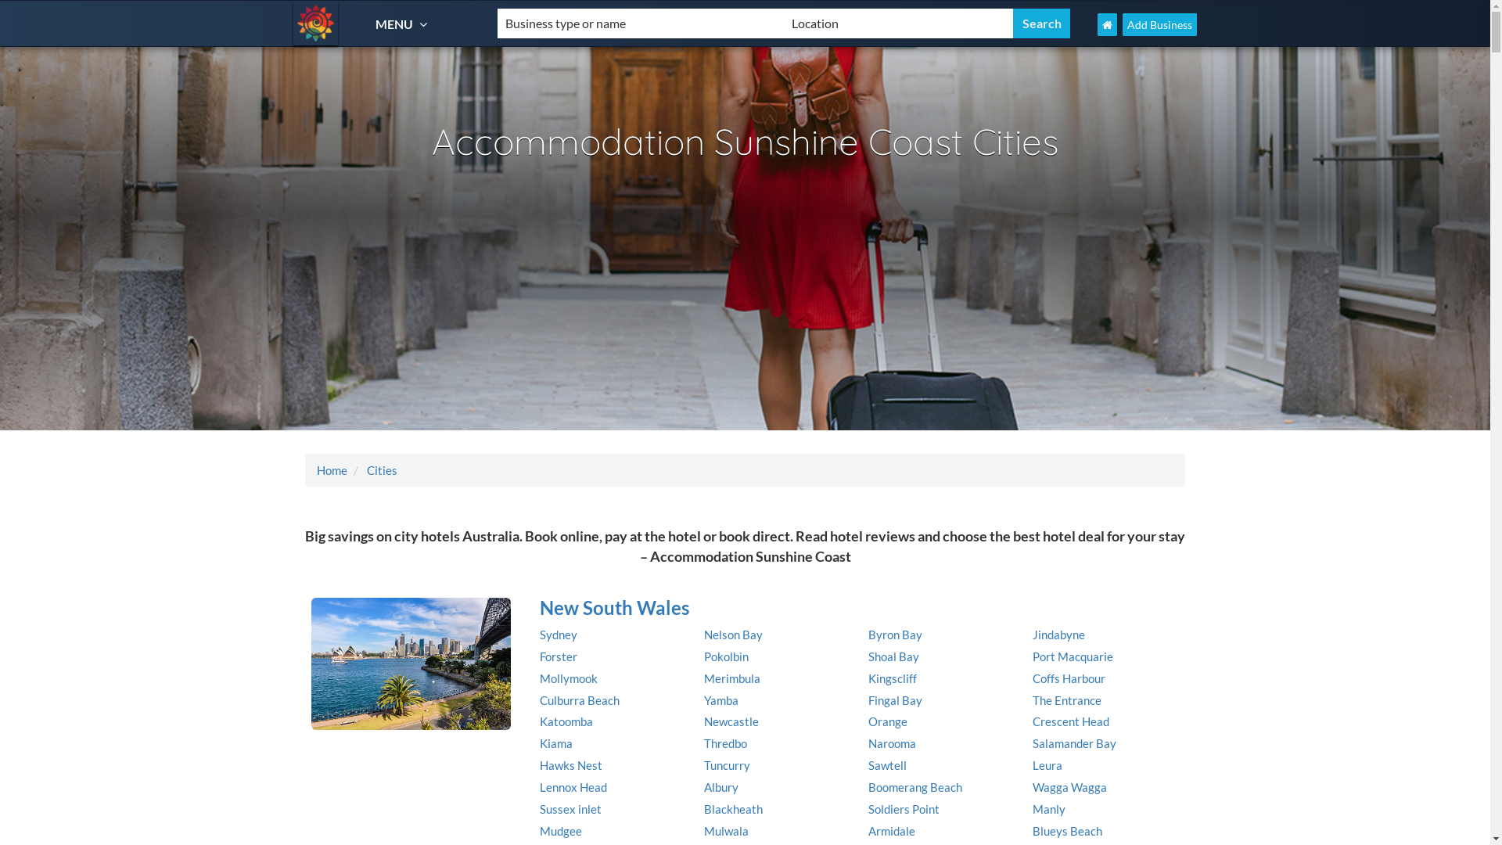 The image size is (1502, 845). I want to click on Shoal Bay, so click(893, 656).